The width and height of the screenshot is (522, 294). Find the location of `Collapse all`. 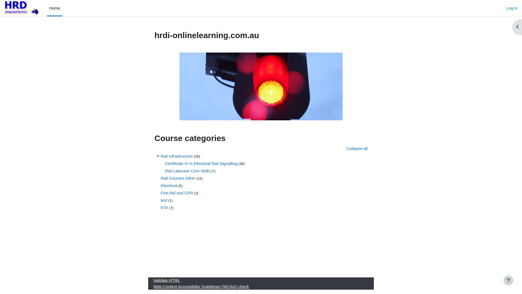

Collapse all is located at coordinates (357, 149).